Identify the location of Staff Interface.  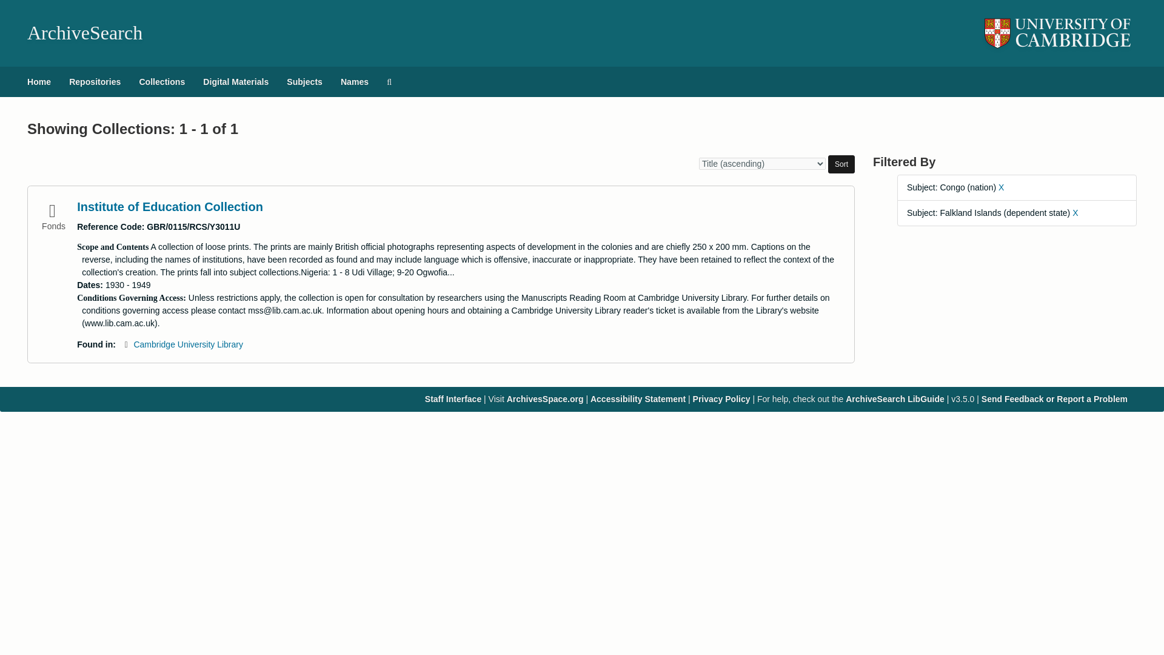
(453, 399).